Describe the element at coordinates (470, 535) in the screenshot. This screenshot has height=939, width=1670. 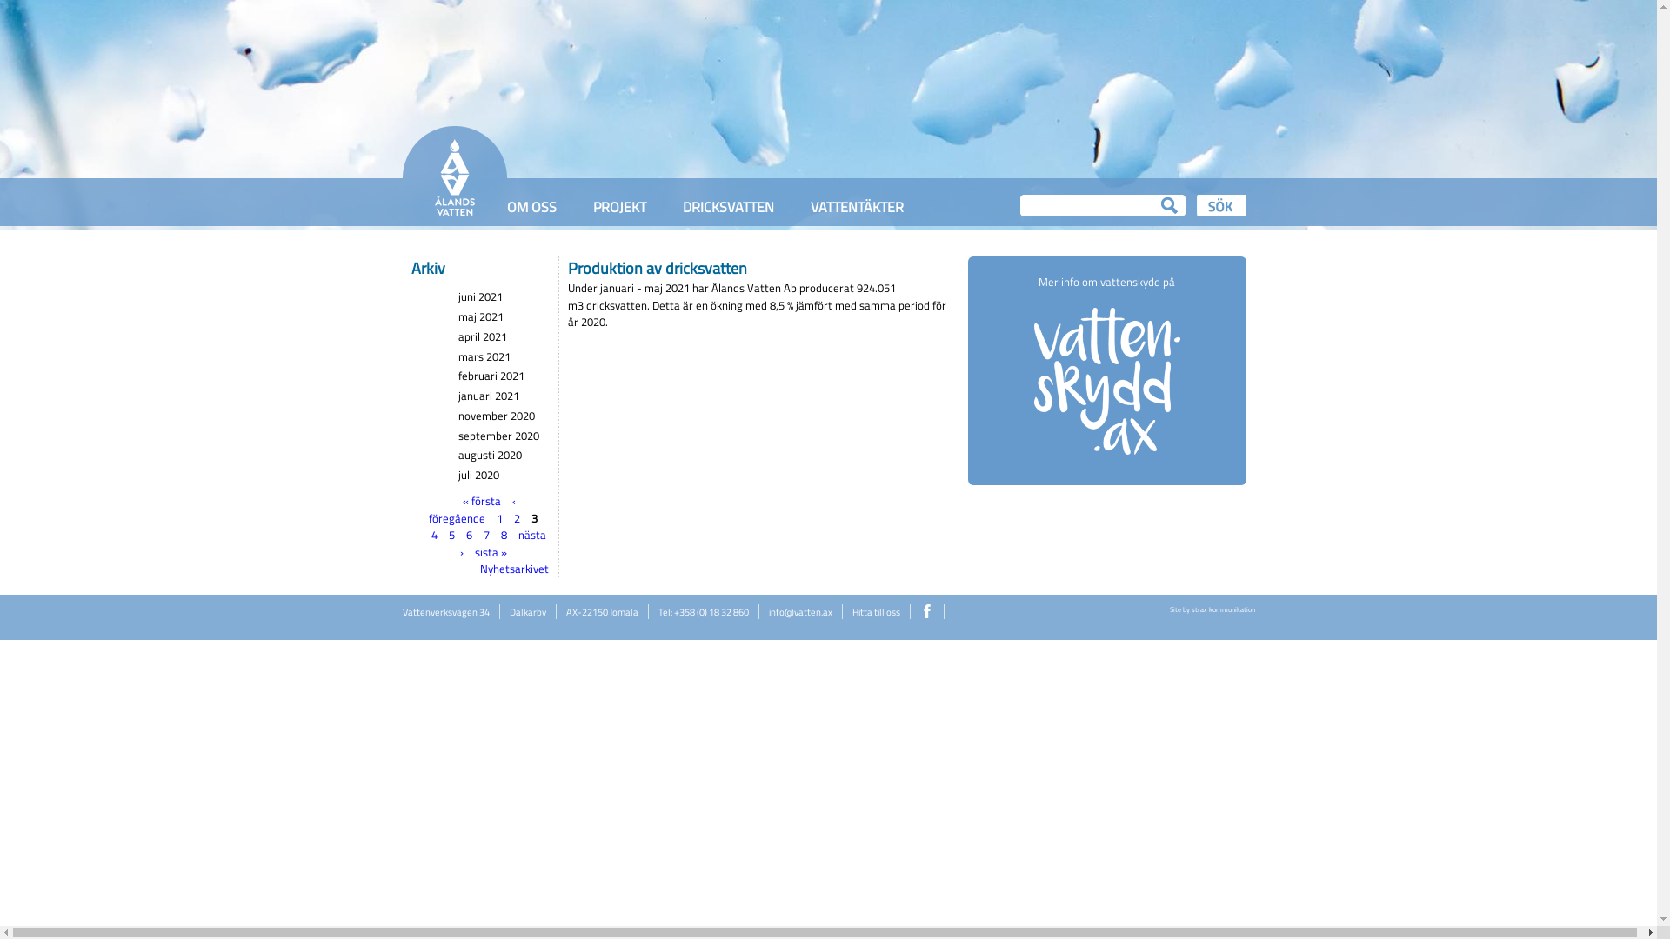
I see `6` at that location.